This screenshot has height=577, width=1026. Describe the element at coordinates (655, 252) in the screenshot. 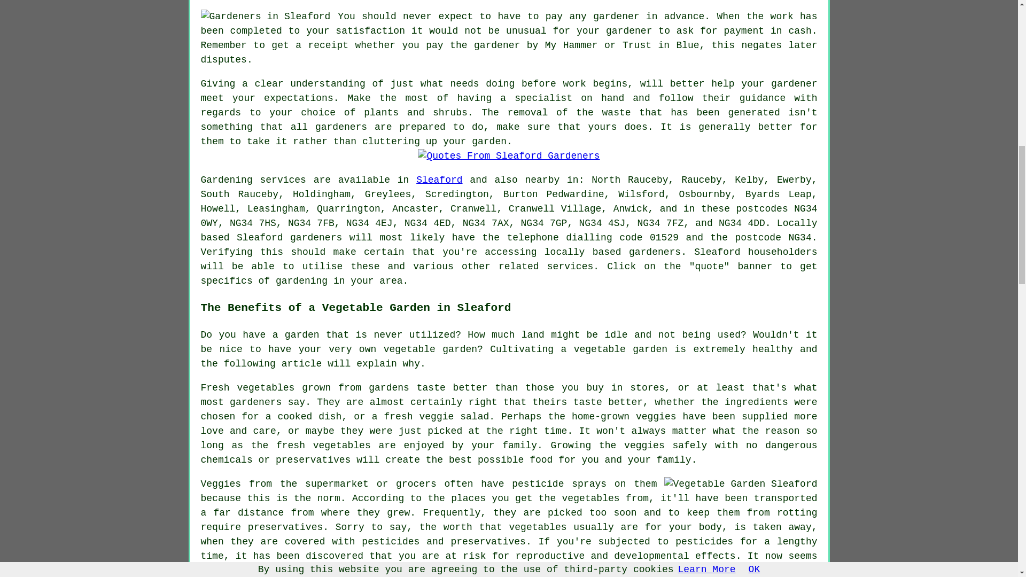

I see `gardeners` at that location.